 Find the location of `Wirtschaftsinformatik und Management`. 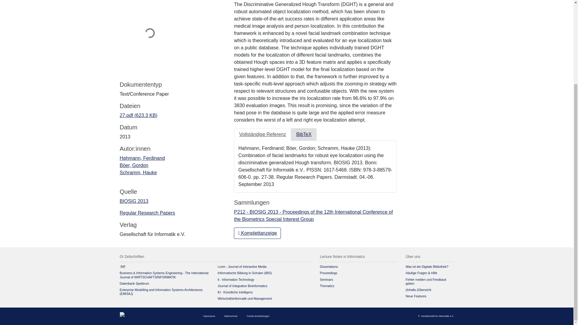

Wirtschaftsinformatik und Management is located at coordinates (244, 299).